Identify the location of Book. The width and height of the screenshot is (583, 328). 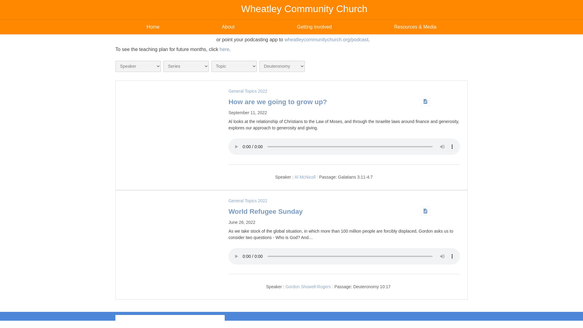
(282, 66).